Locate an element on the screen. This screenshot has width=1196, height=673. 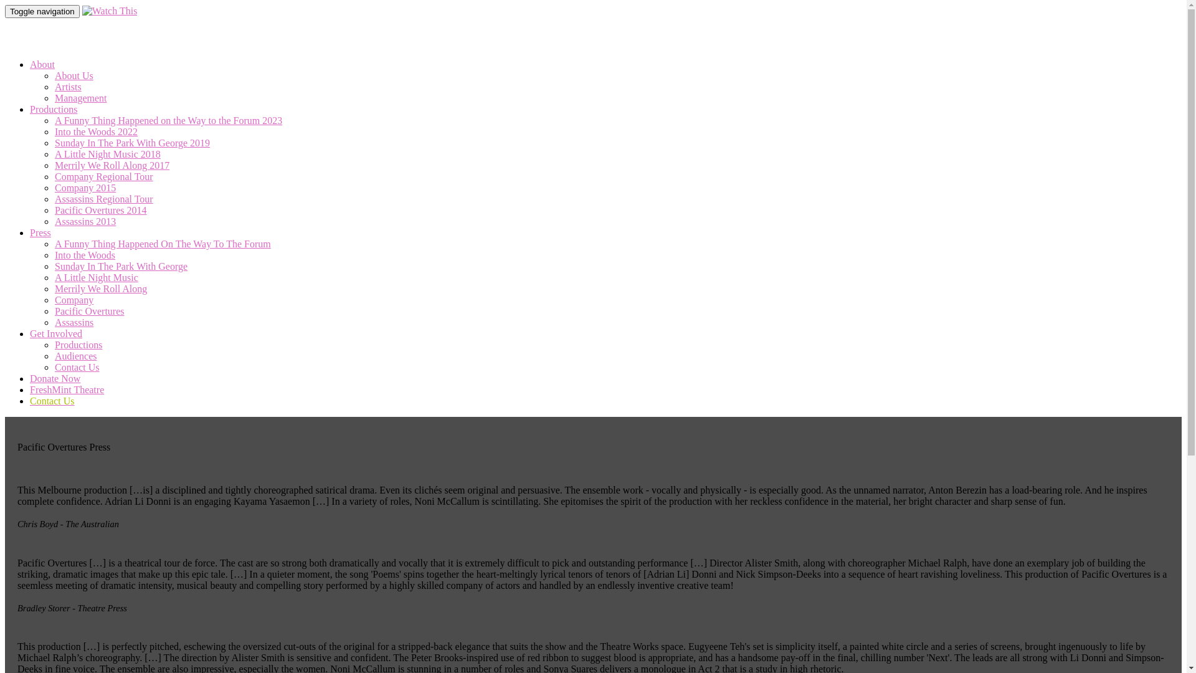
Management is located at coordinates (81, 98).